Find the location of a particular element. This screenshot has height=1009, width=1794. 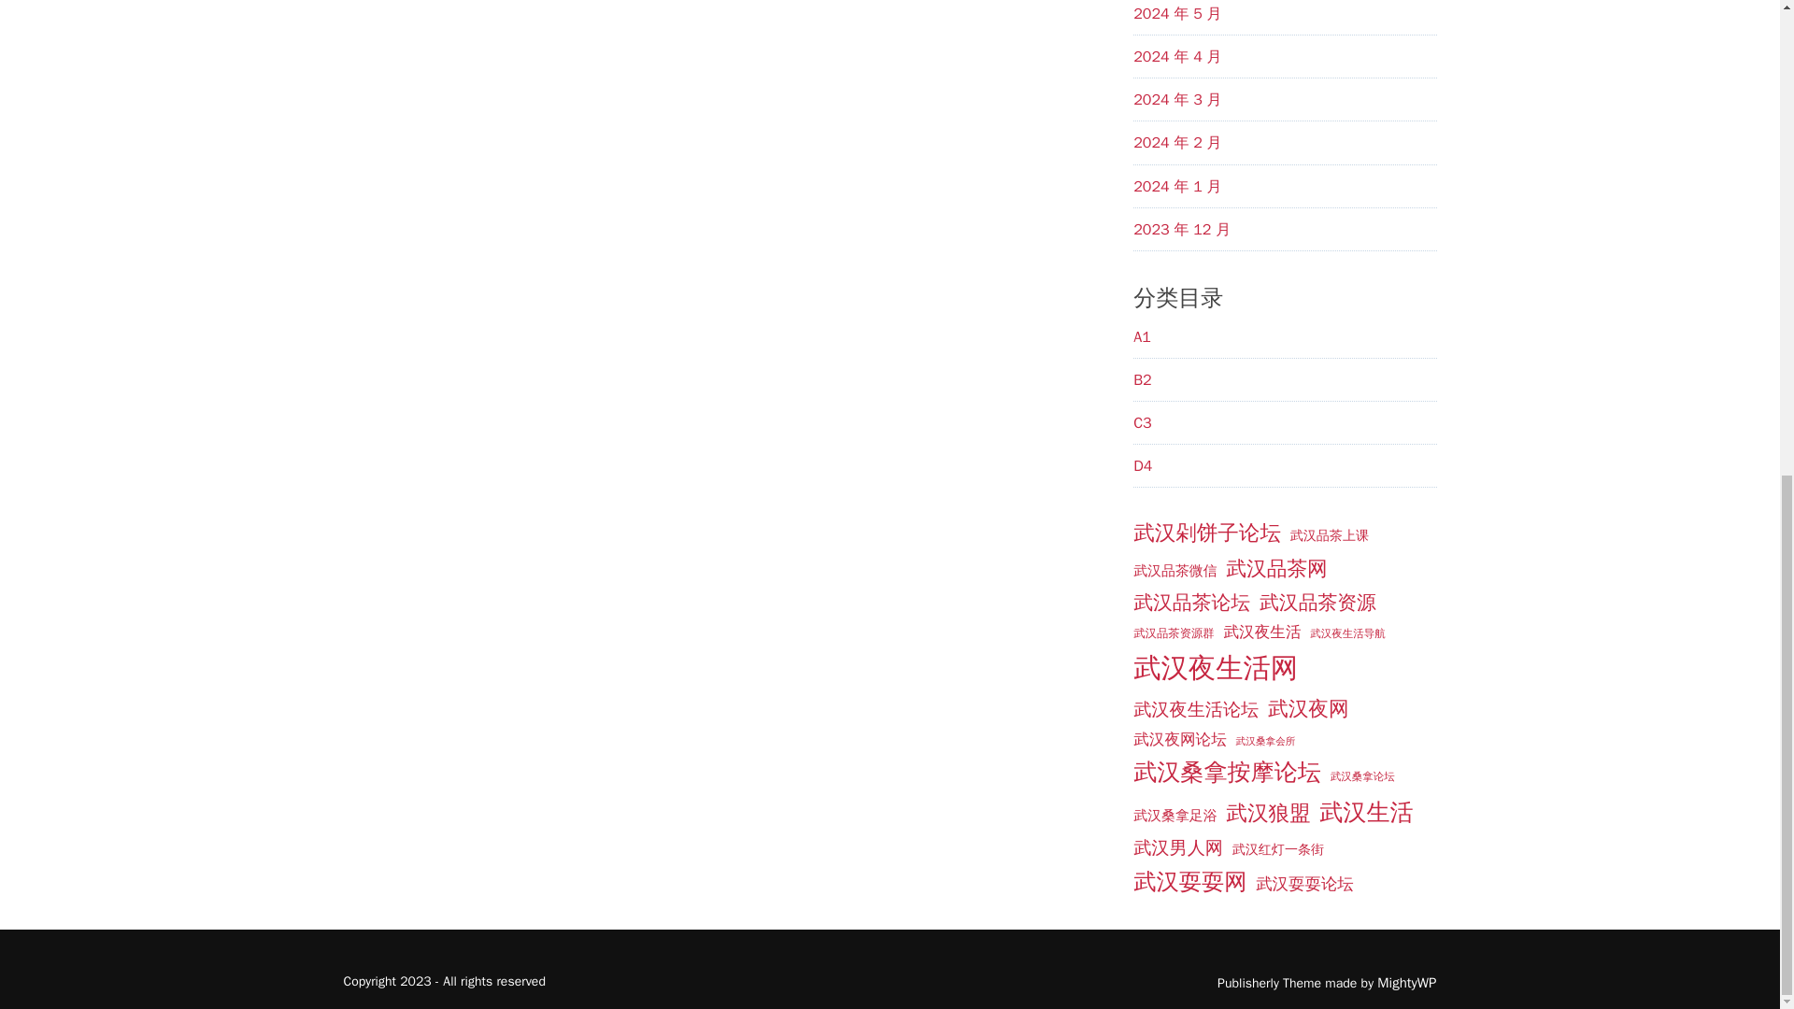

D4 is located at coordinates (1142, 465).